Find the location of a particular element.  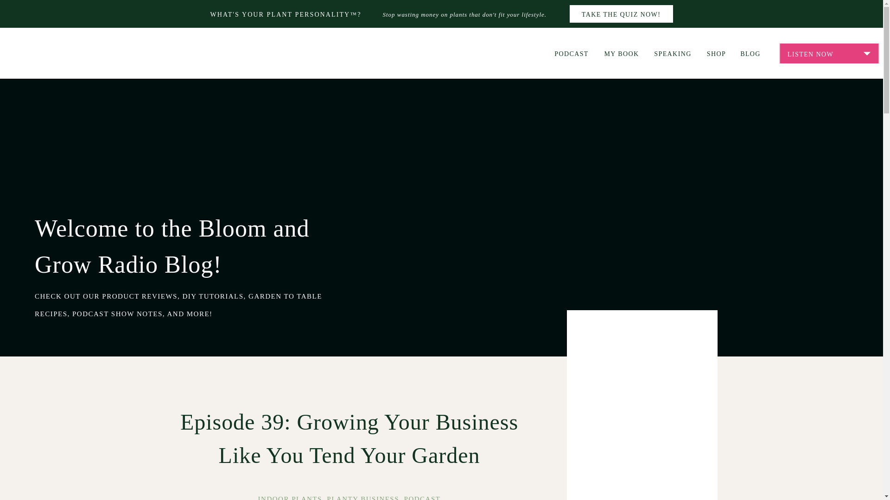

SPEAKING is located at coordinates (673, 53).